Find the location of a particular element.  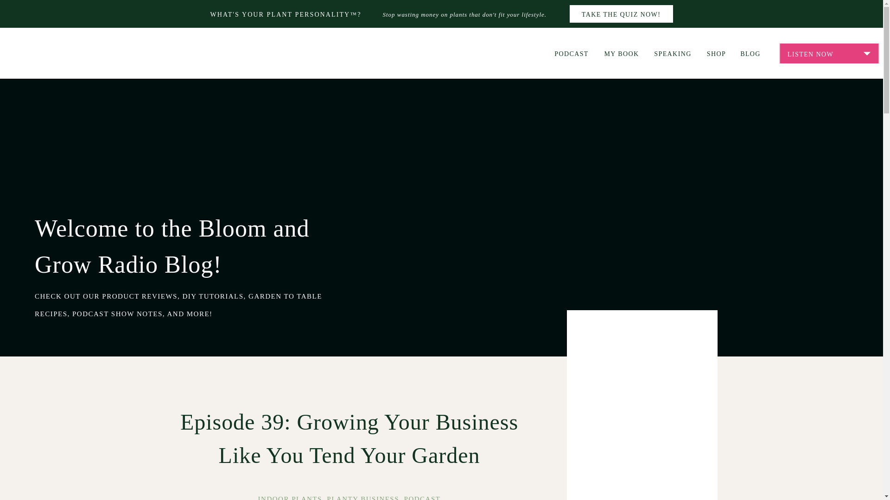

SPEAKING is located at coordinates (673, 53).